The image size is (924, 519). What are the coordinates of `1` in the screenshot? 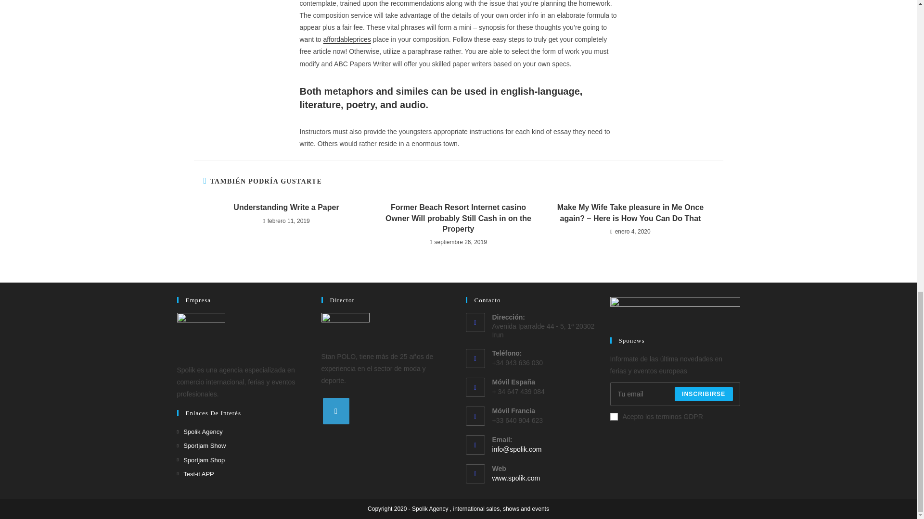 It's located at (614, 416).